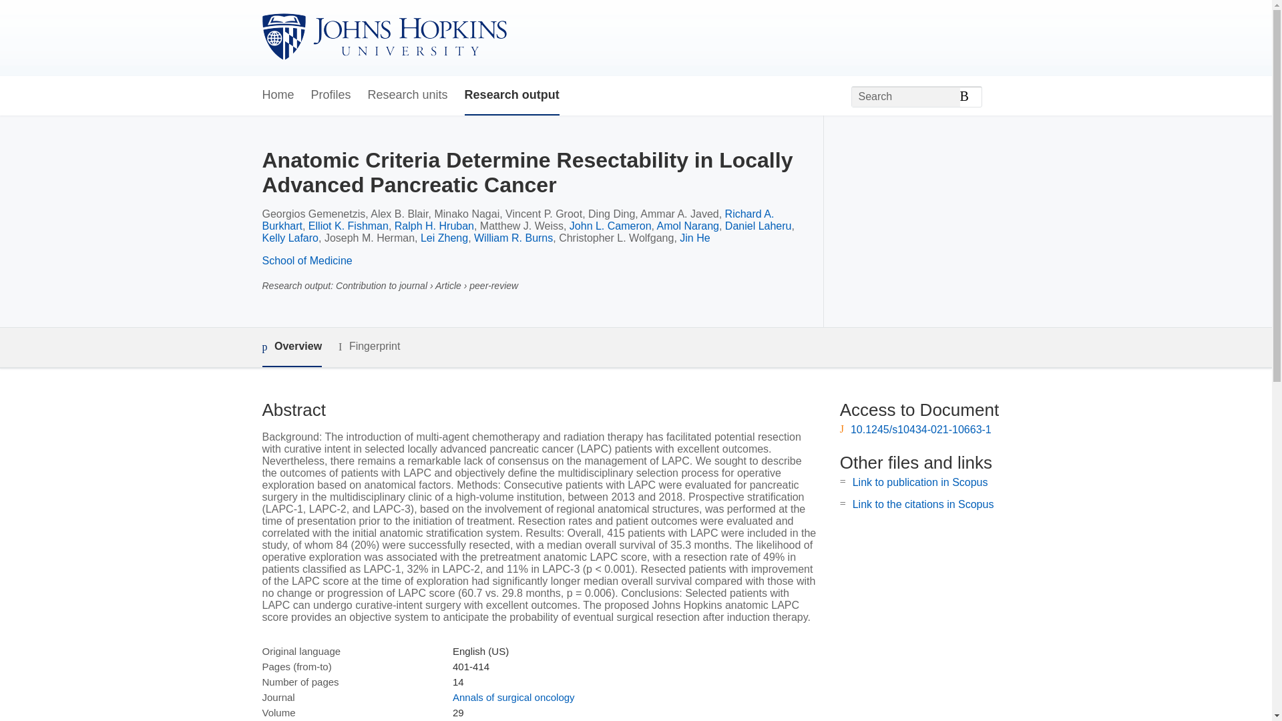  I want to click on Johns Hopkins University Home, so click(383, 37).